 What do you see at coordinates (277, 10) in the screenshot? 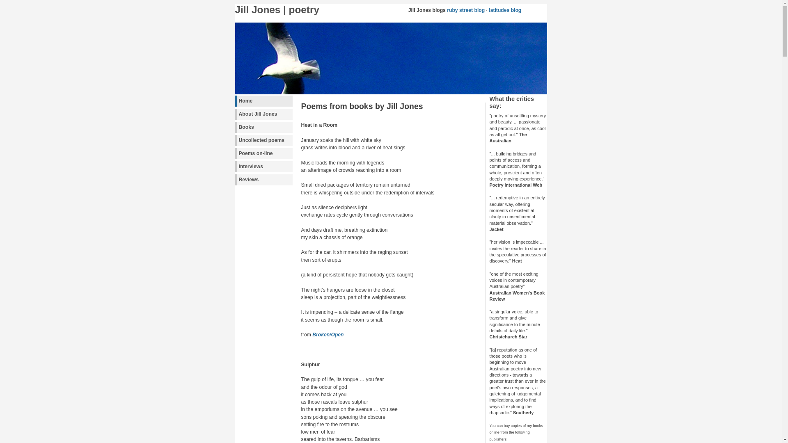
I see `Jill Jones | poetry` at bounding box center [277, 10].